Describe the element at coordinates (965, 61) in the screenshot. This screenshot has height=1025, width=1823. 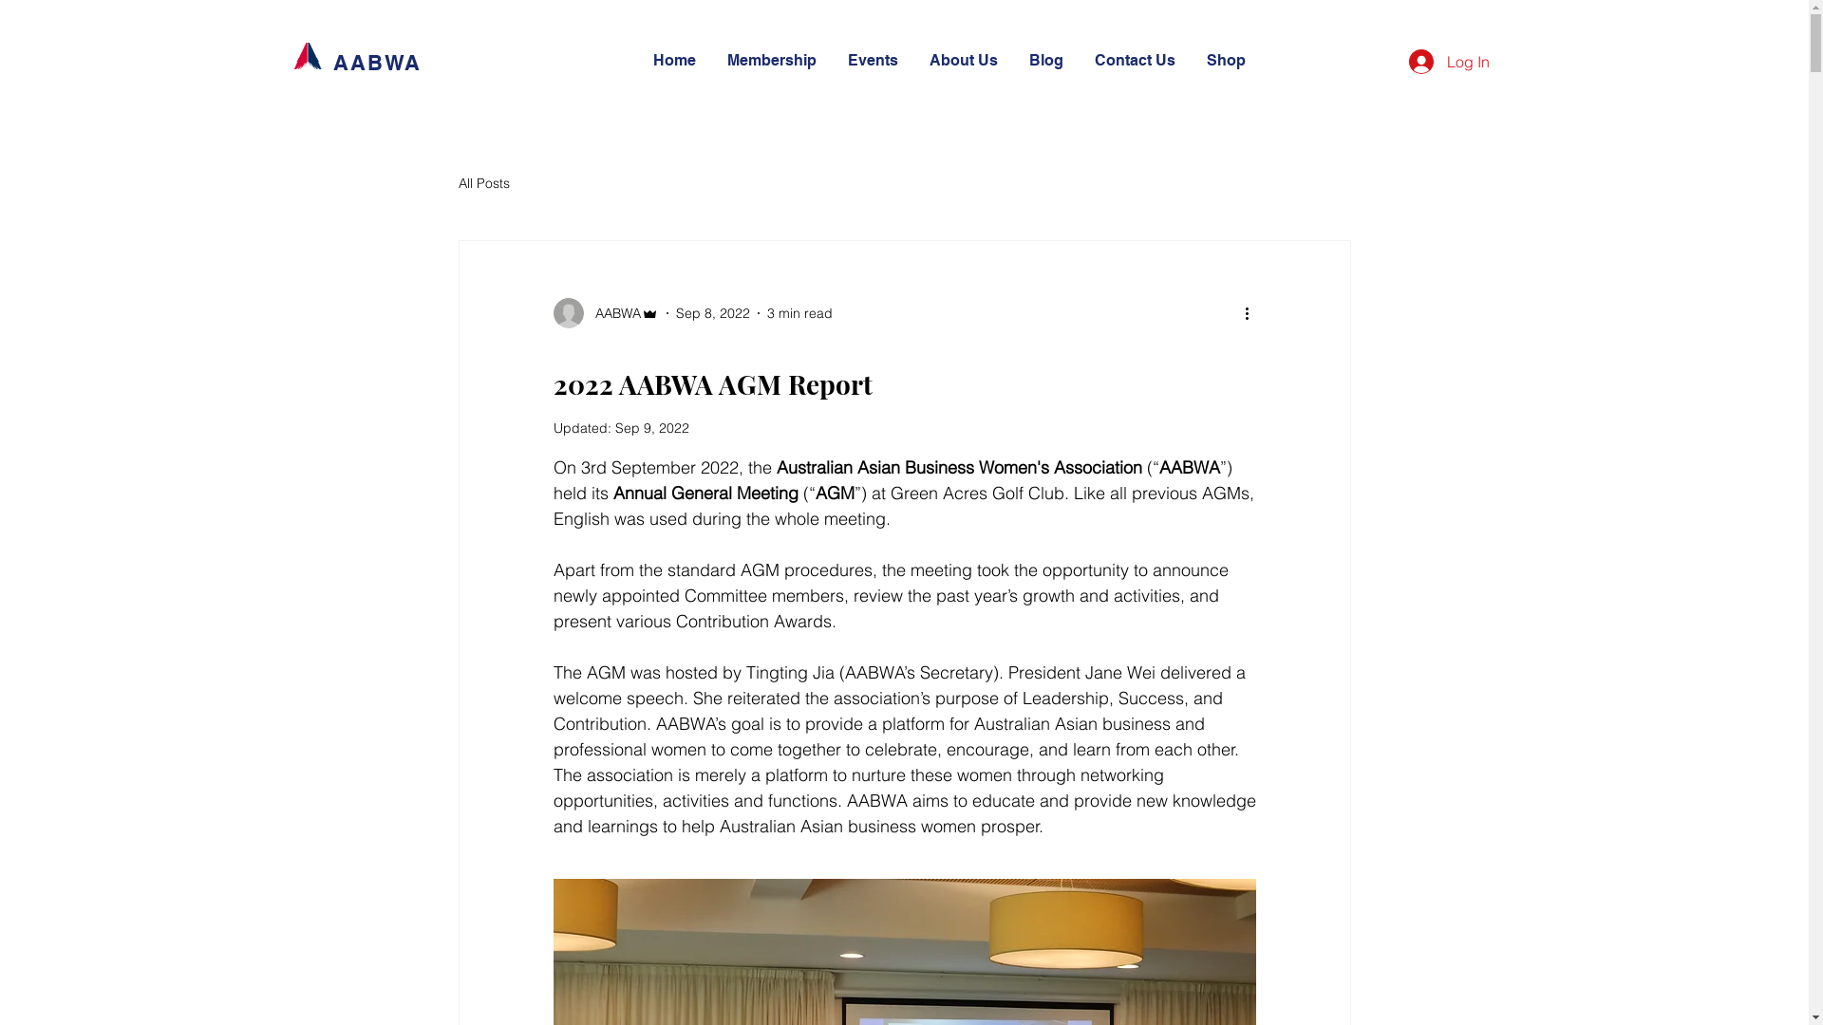
I see `About Us` at that location.